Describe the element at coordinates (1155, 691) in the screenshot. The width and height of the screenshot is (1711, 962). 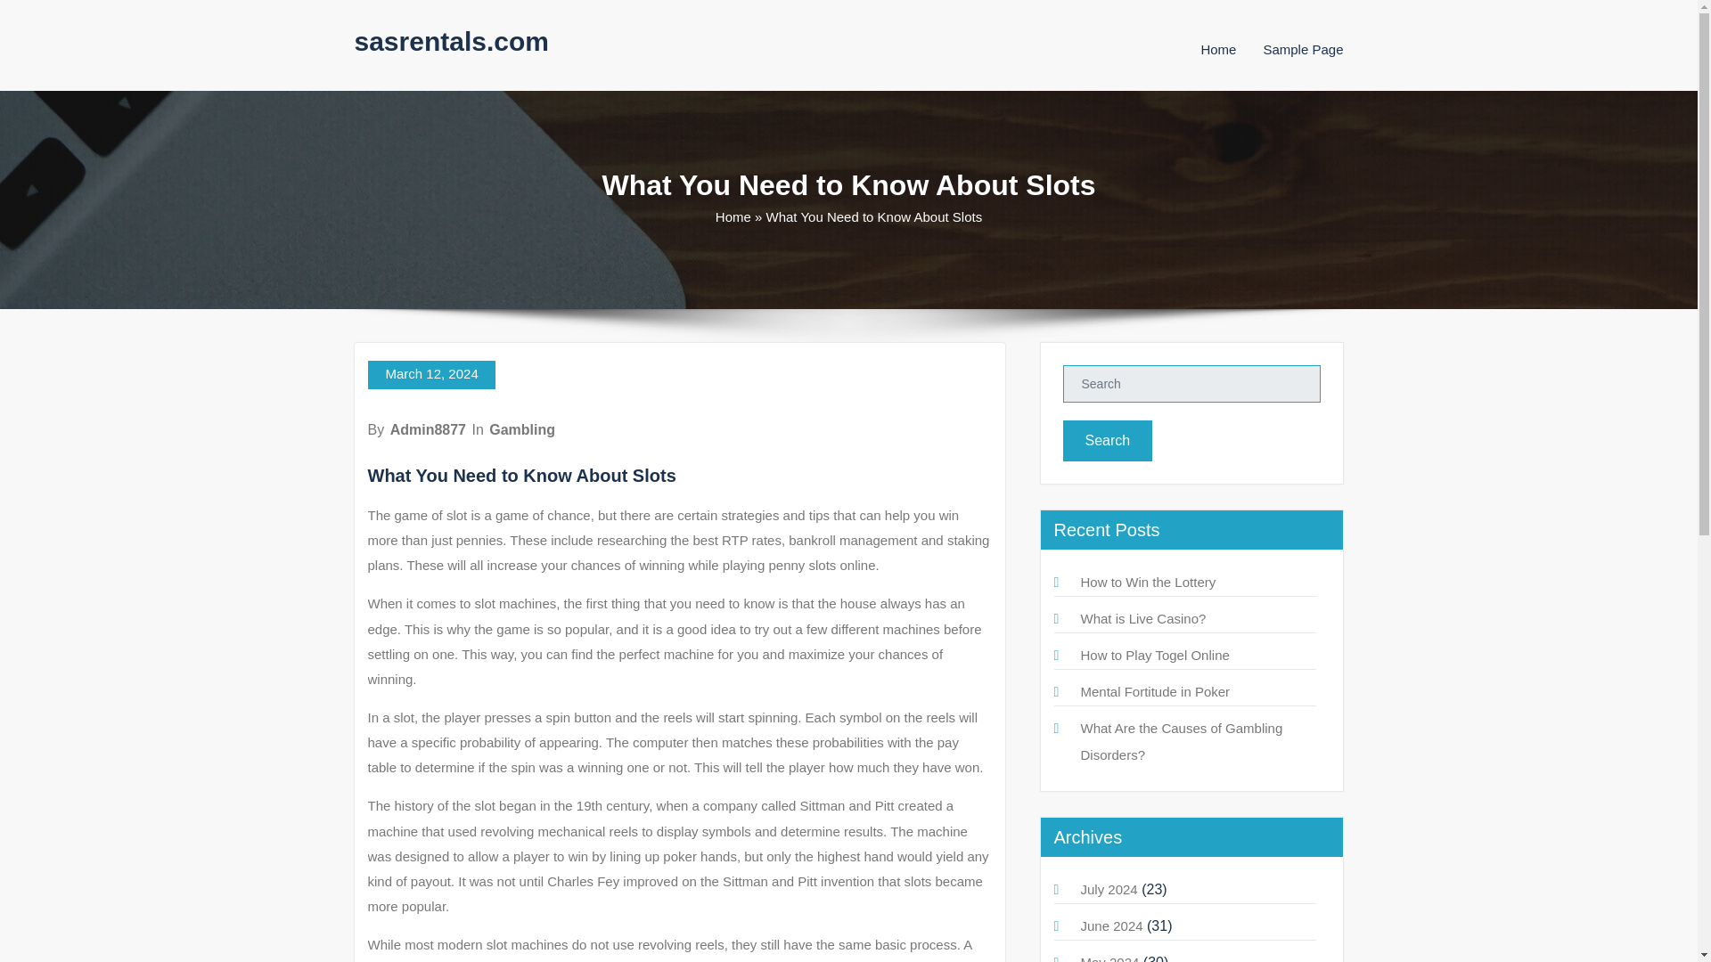
I see `Mental Fortitude in Poker` at that location.